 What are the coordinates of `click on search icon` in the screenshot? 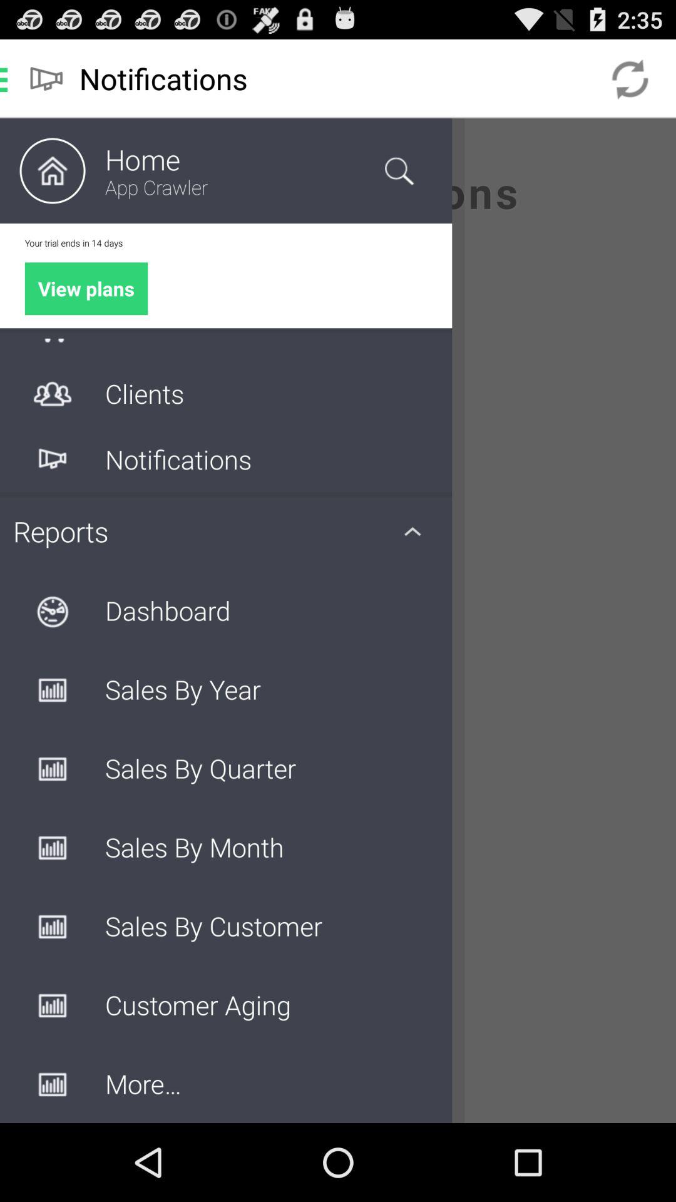 It's located at (399, 170).